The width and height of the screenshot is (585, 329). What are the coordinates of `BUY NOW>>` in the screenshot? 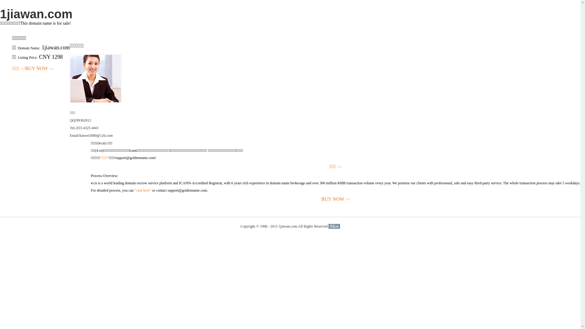 It's located at (336, 199).